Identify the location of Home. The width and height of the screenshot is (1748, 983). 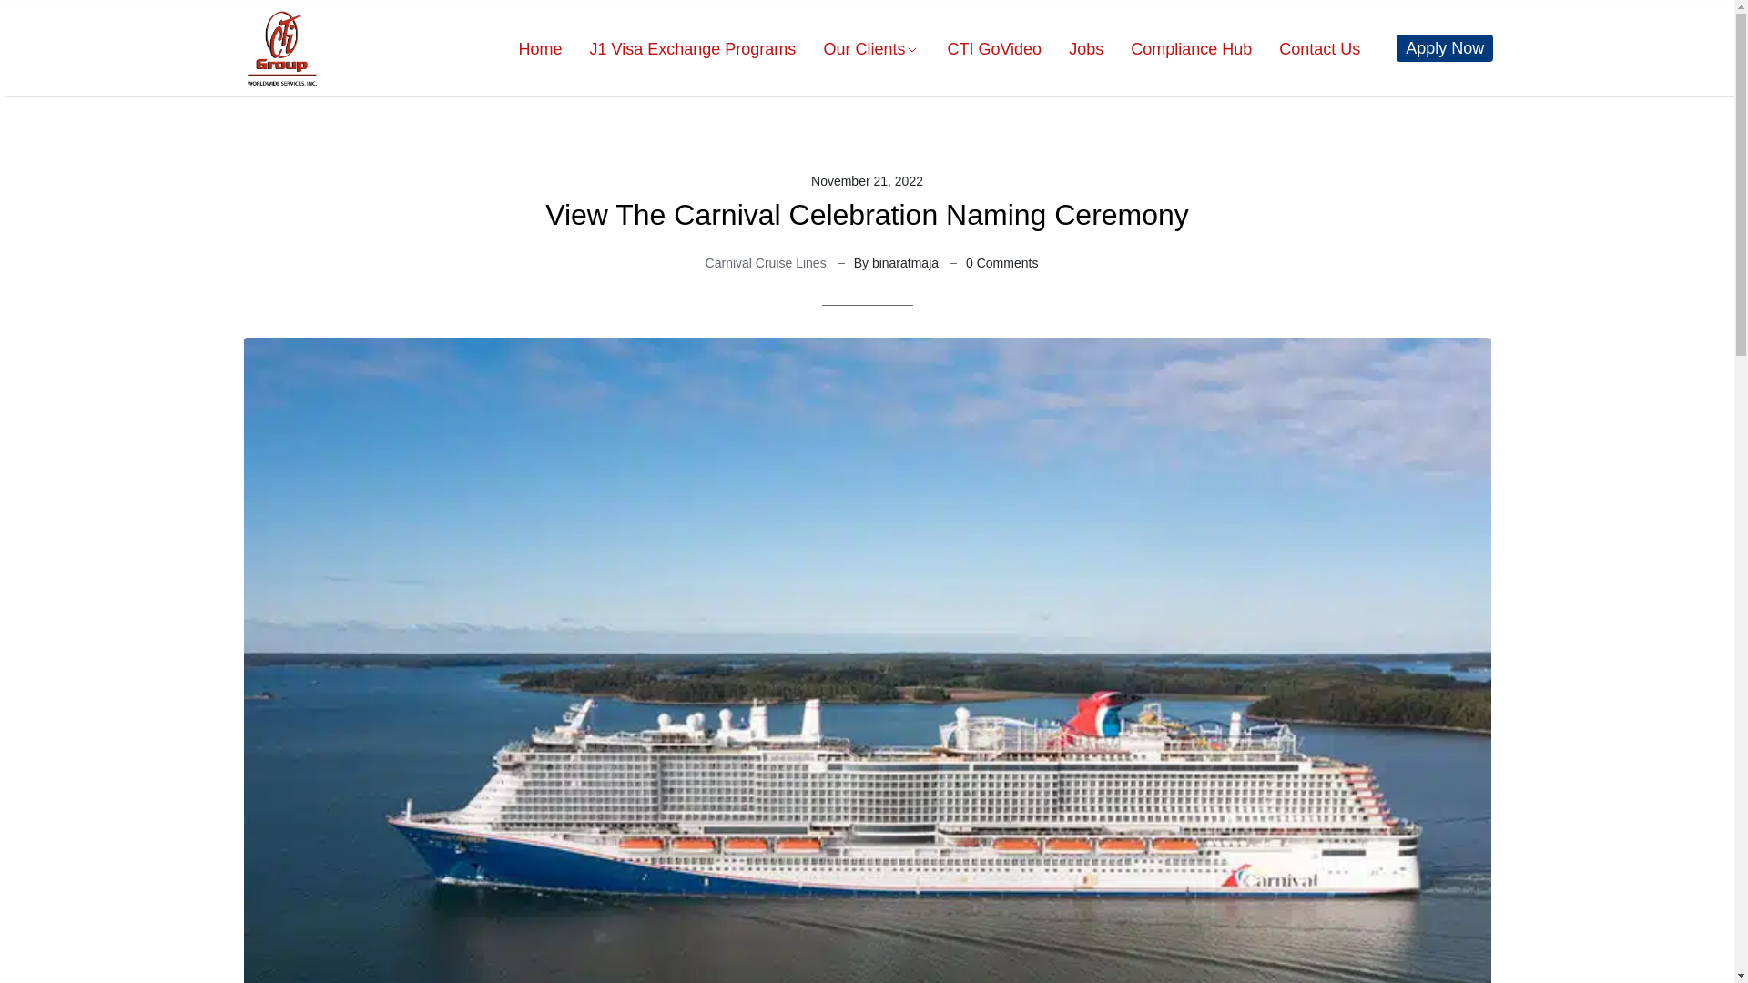
(526, 49).